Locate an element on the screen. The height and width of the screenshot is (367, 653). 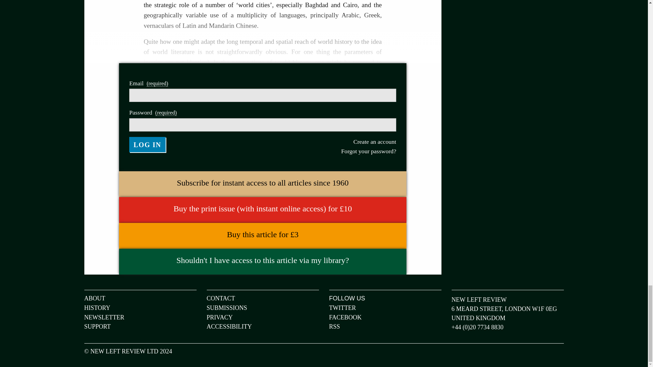
Forgot your password? is located at coordinates (329, 151).